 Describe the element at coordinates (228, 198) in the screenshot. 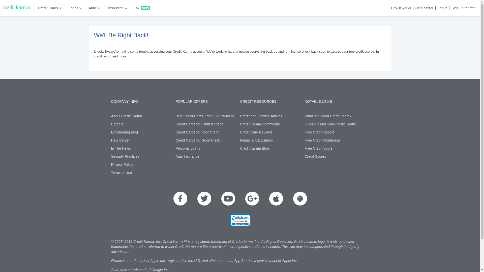

I see `YouTube` at that location.